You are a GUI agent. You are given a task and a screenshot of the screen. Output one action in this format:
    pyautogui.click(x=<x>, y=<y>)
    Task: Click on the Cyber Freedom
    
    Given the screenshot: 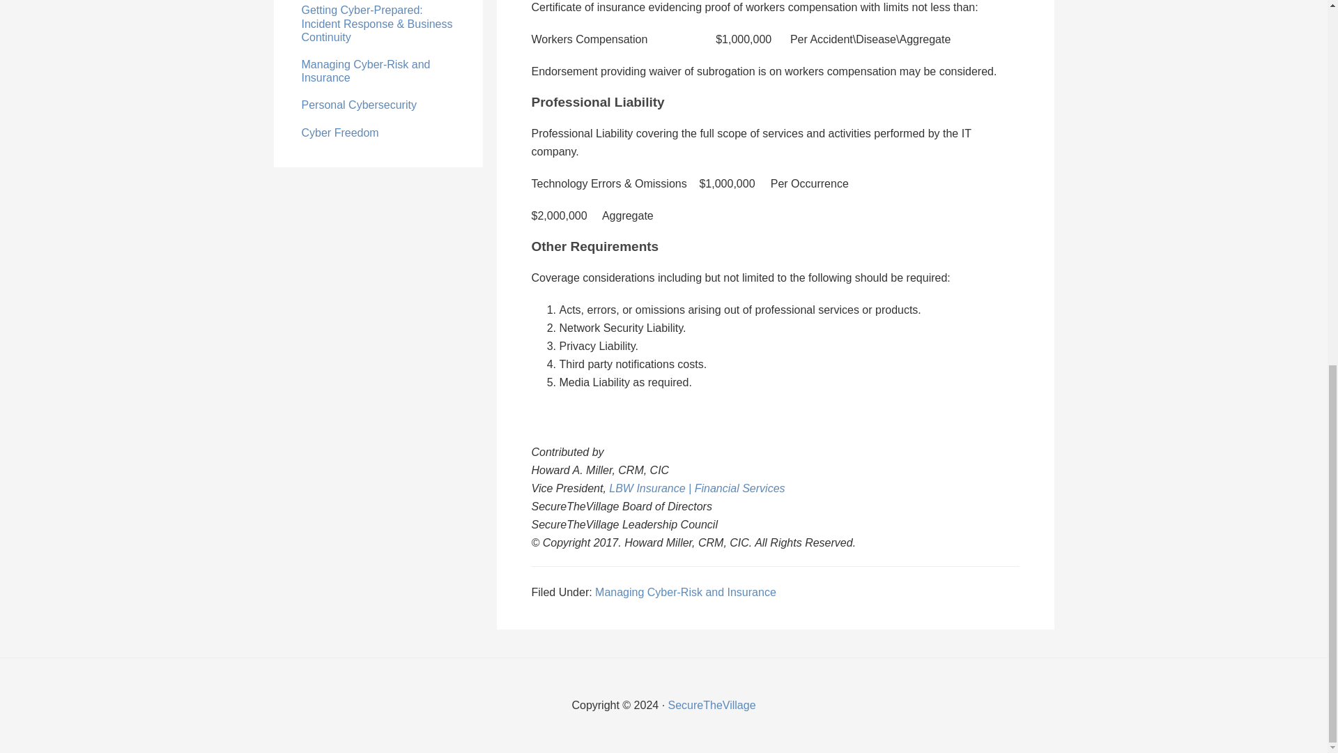 What is the action you would take?
    pyautogui.click(x=340, y=132)
    